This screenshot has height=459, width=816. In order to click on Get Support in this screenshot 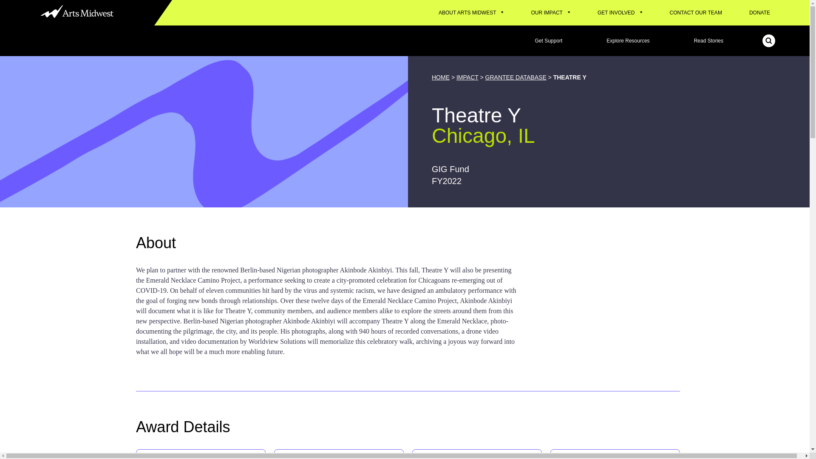, I will do `click(549, 41)`.